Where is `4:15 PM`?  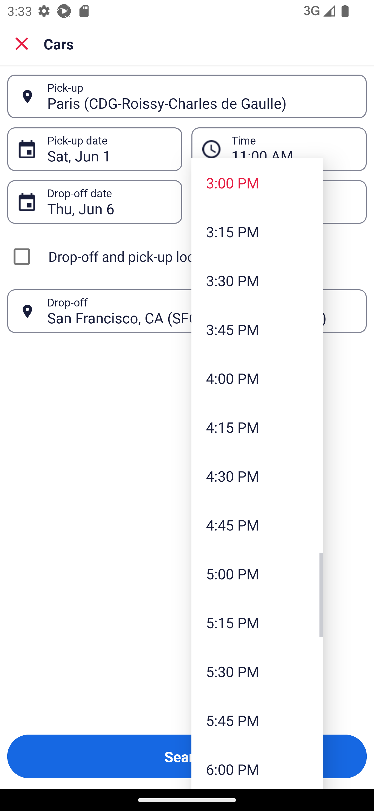 4:15 PM is located at coordinates (257, 427).